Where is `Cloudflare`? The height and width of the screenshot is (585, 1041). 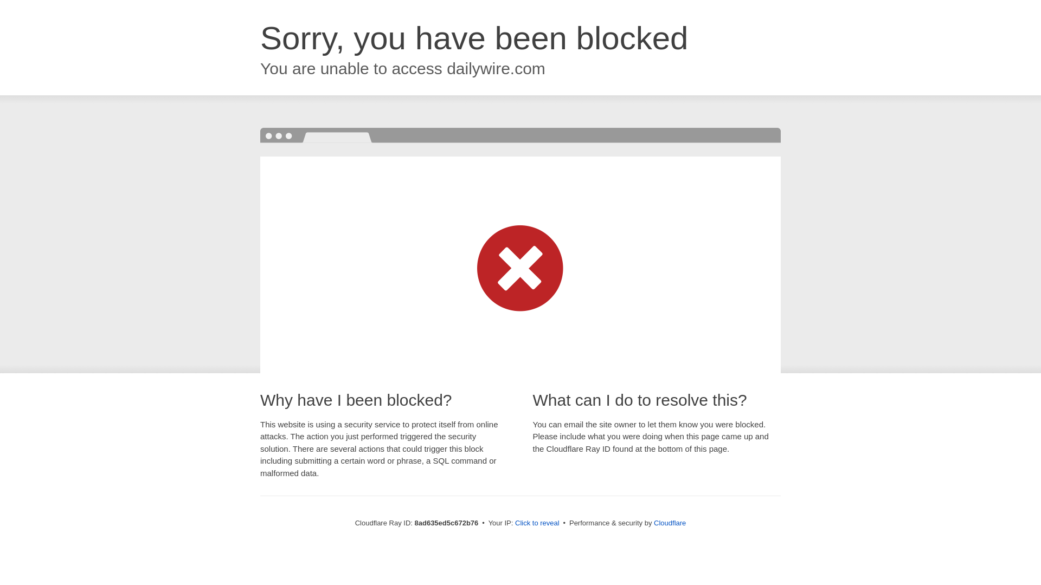 Cloudflare is located at coordinates (670, 523).